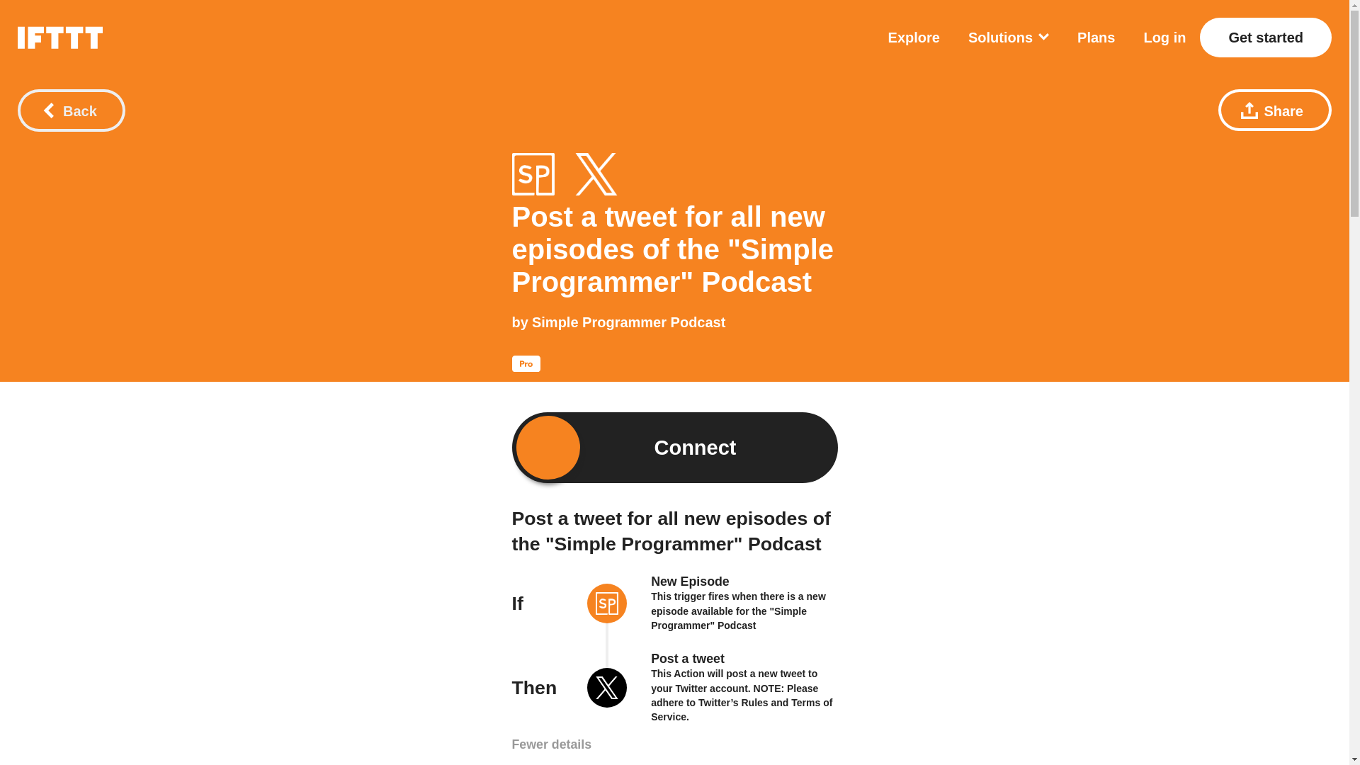 The height and width of the screenshot is (765, 1360). I want to click on Plans, so click(1096, 37).